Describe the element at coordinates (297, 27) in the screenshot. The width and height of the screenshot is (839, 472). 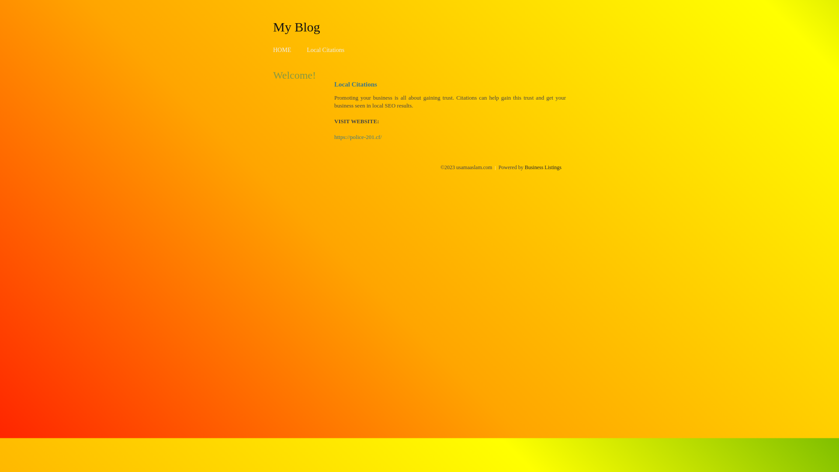
I see `My Blog` at that location.